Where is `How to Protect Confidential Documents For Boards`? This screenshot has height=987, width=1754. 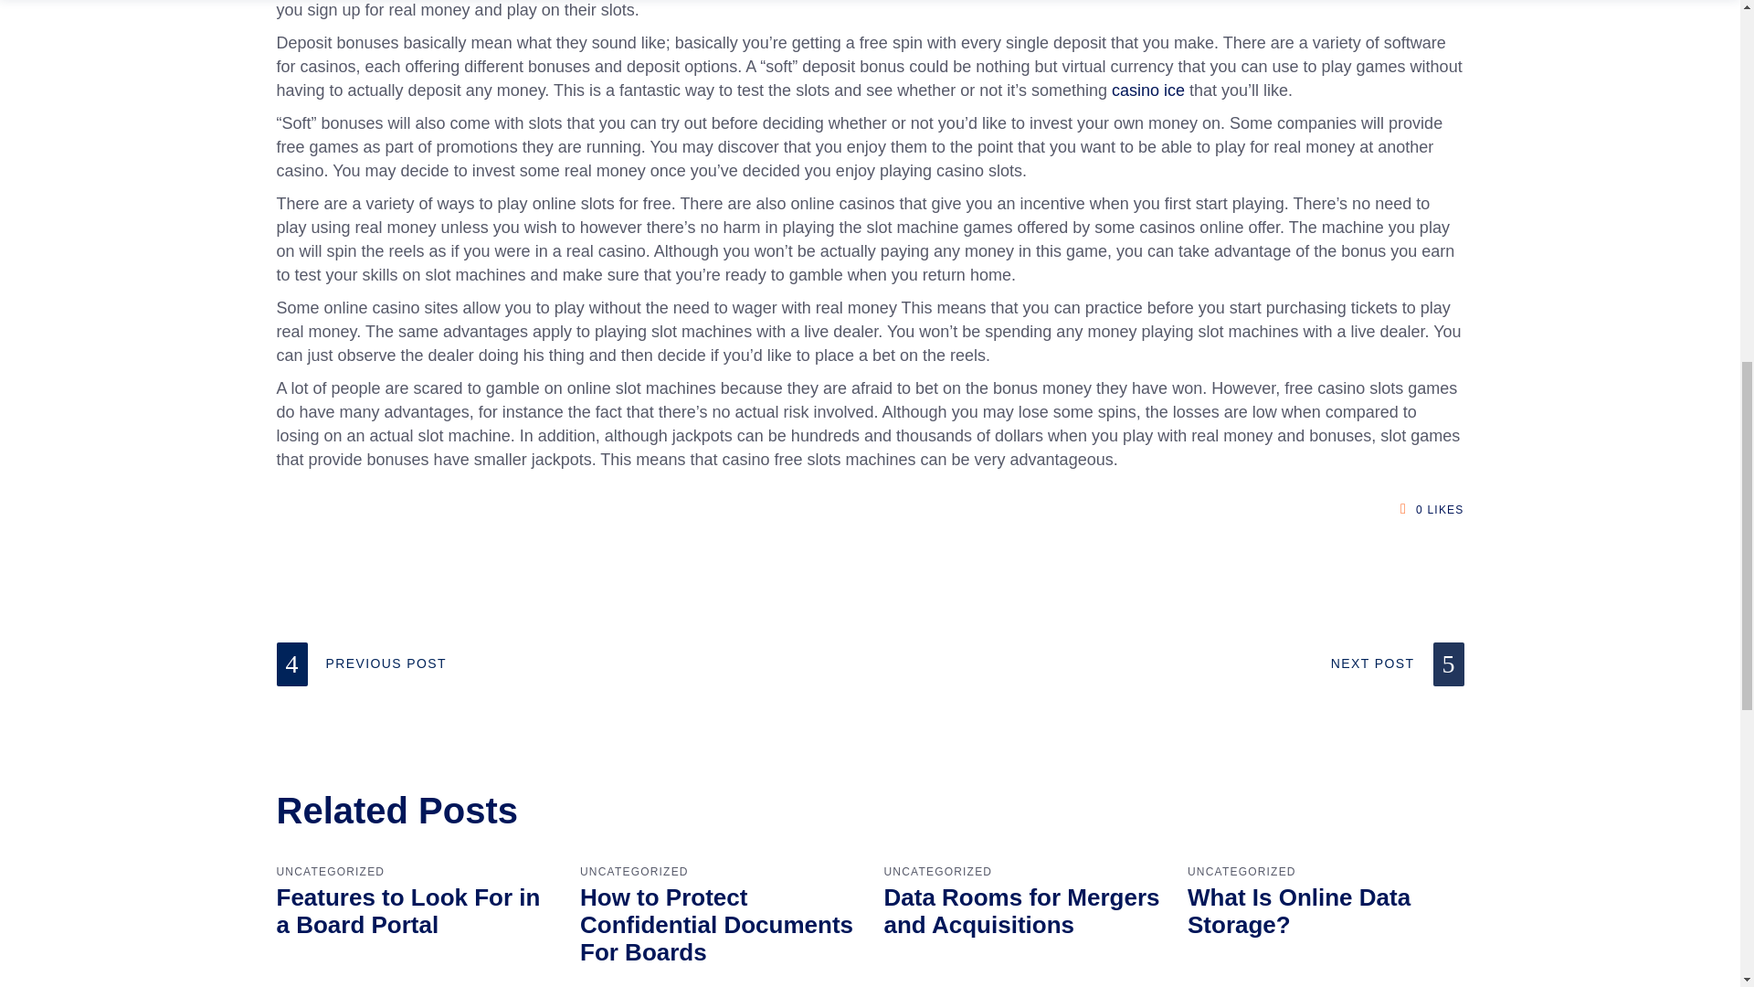
How to Protect Confidential Documents For Boards is located at coordinates (716, 925).